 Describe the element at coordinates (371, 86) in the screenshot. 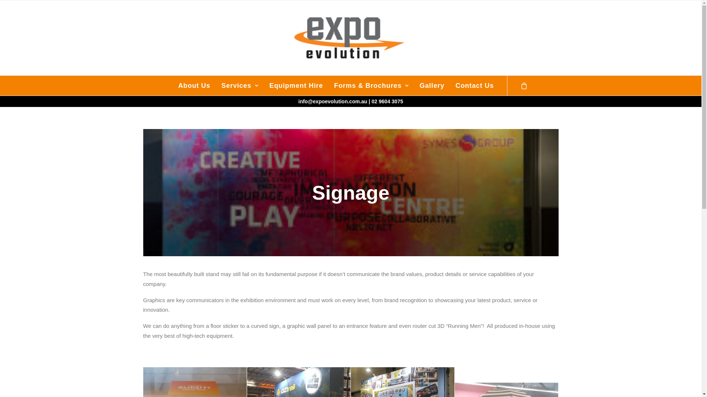

I see `Forms & Brochures` at that location.